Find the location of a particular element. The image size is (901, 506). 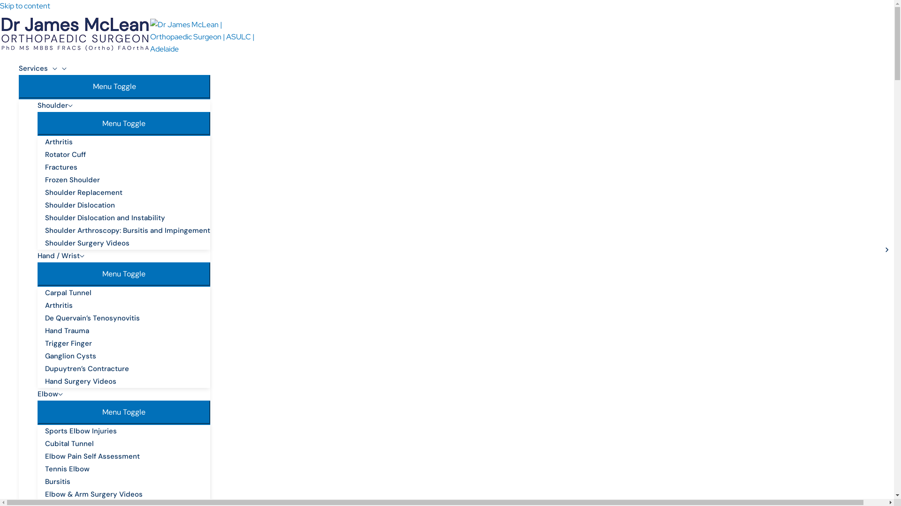

Trigger Finger is located at coordinates (128, 344).